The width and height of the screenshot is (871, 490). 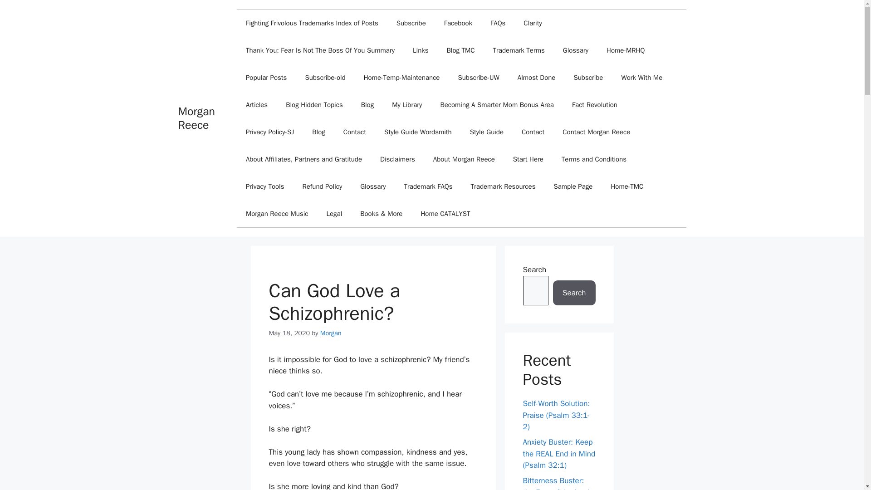 I want to click on Style Guide, so click(x=486, y=132).